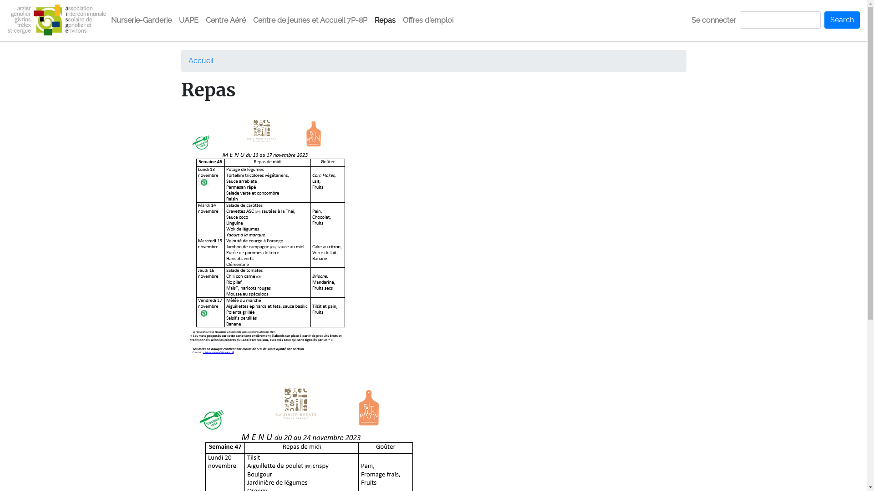 Image resolution: width=874 pixels, height=491 pixels. I want to click on UAPE, so click(188, 20).